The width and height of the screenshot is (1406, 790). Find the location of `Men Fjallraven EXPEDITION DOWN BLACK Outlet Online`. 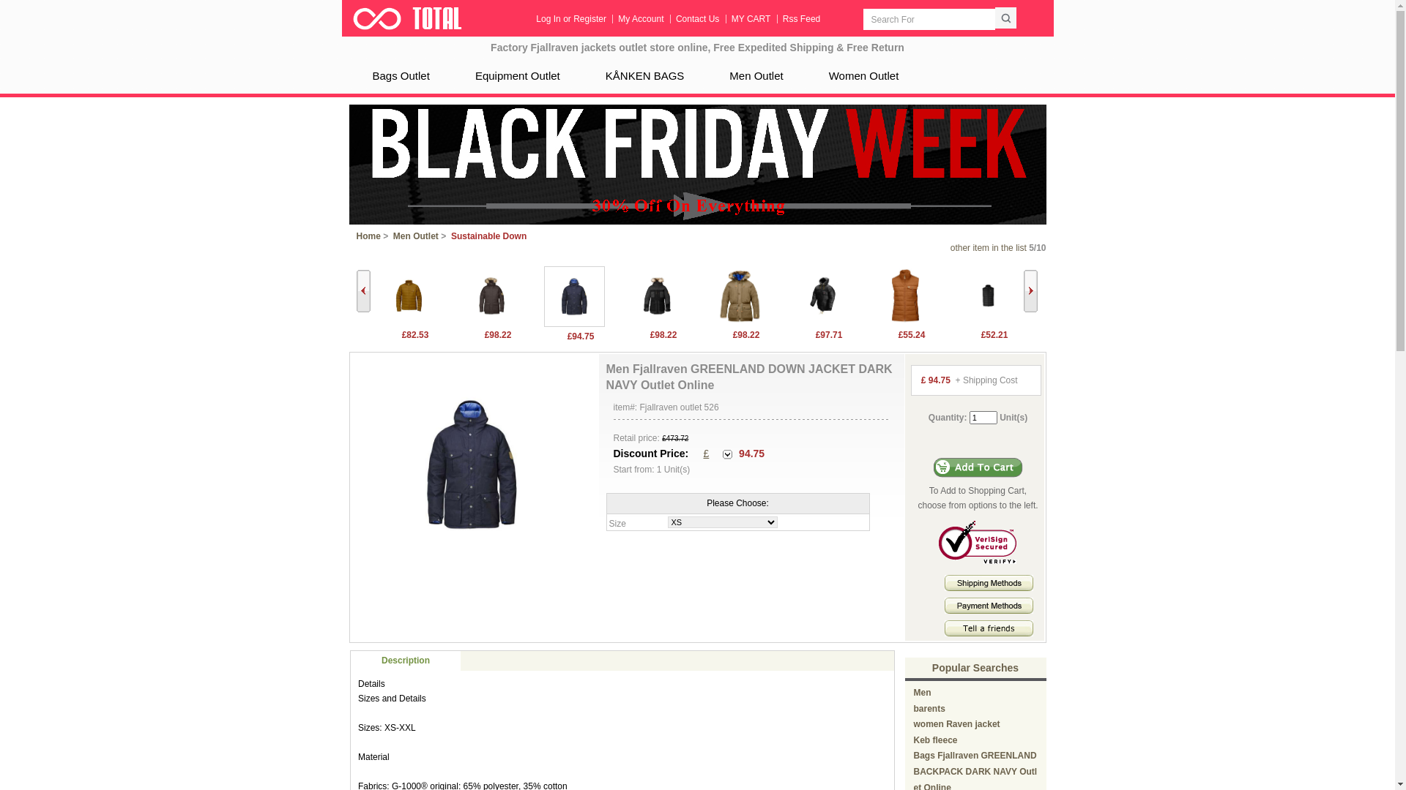

Men Fjallraven EXPEDITION DOWN BLACK Outlet Online is located at coordinates (822, 296).